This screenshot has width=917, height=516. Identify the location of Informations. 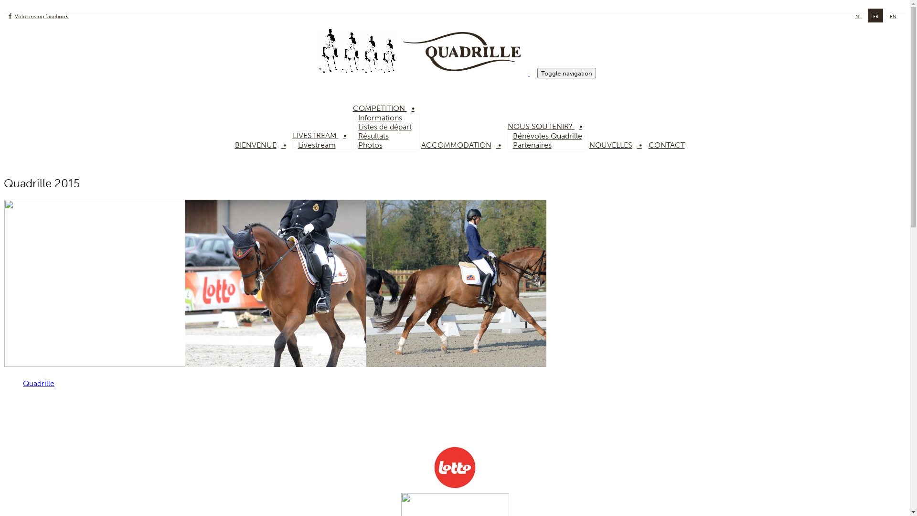
(380, 118).